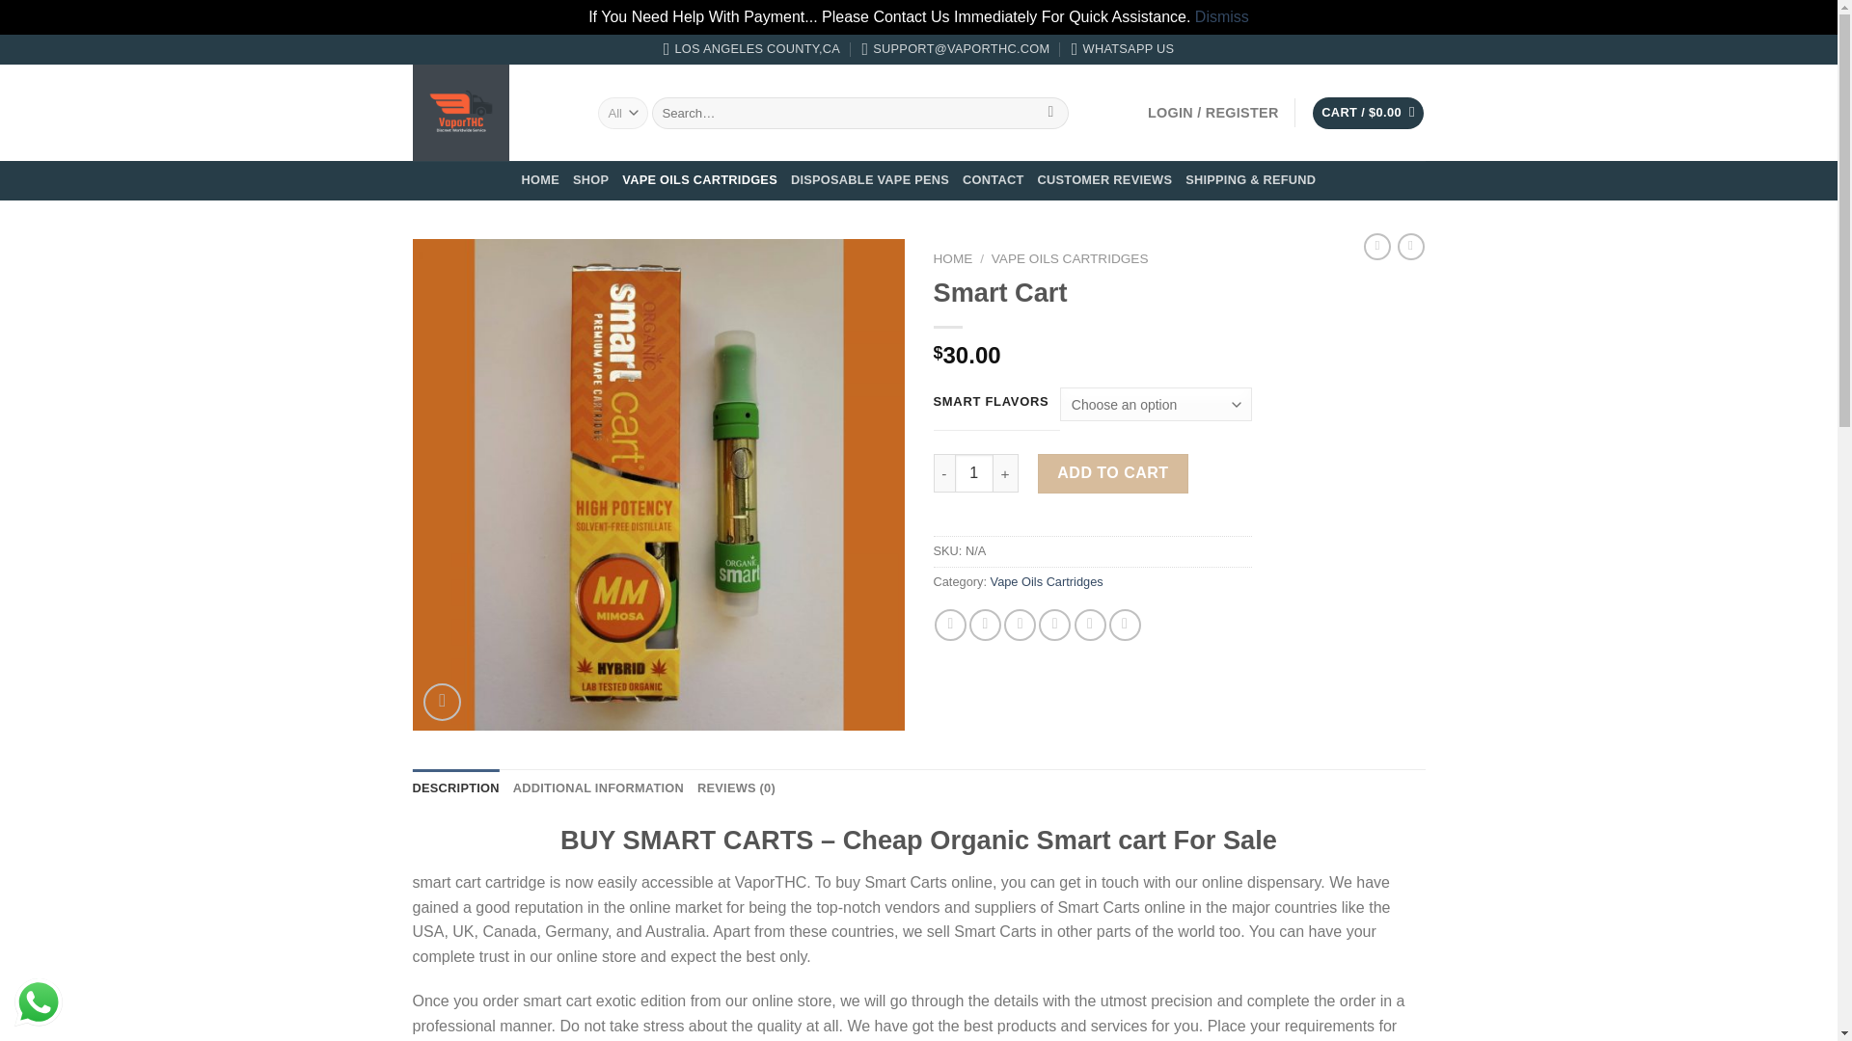  Describe the element at coordinates (1221, 15) in the screenshot. I see `Dismiss` at that location.